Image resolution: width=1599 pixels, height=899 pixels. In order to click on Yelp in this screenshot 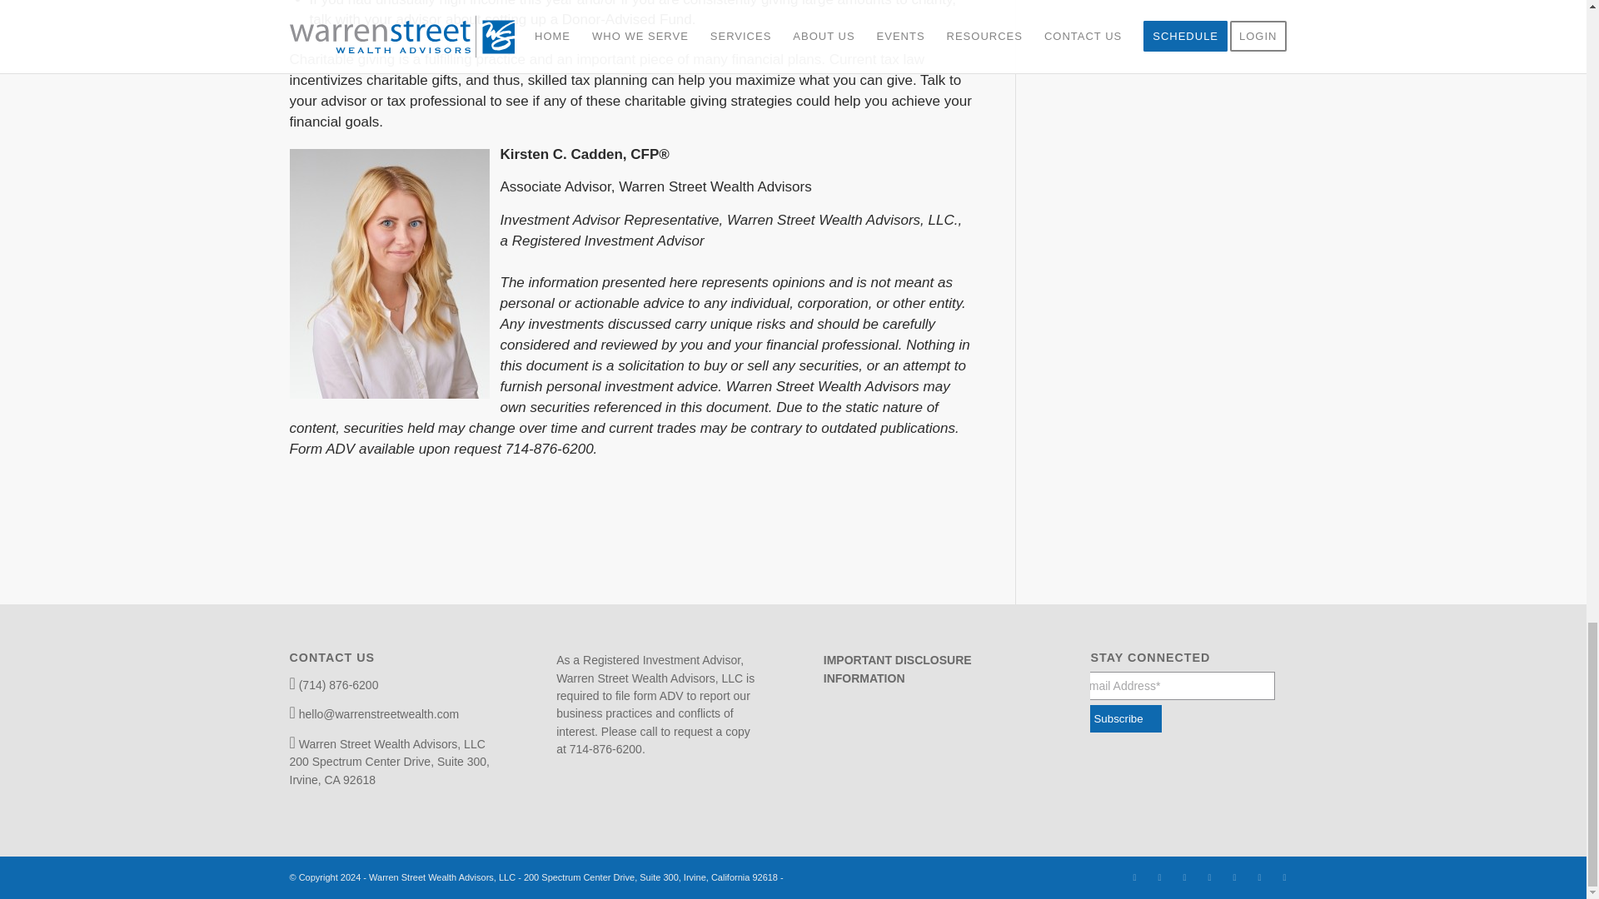, I will do `click(1234, 877)`.